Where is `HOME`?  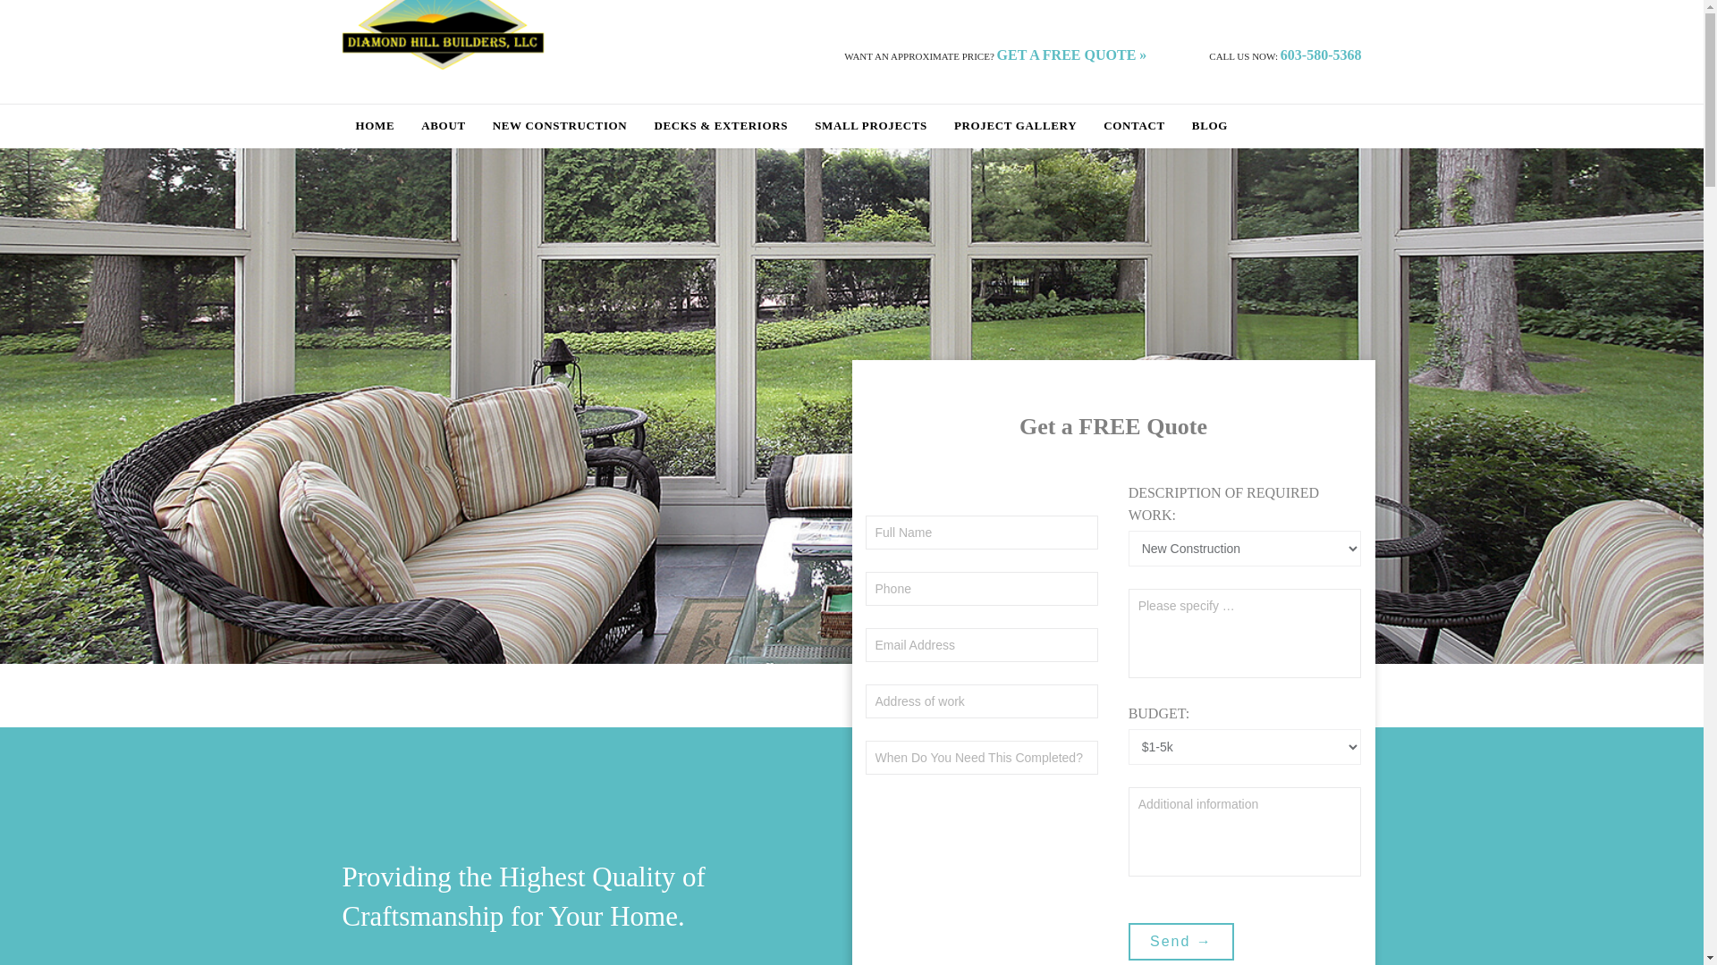 HOME is located at coordinates (375, 127).